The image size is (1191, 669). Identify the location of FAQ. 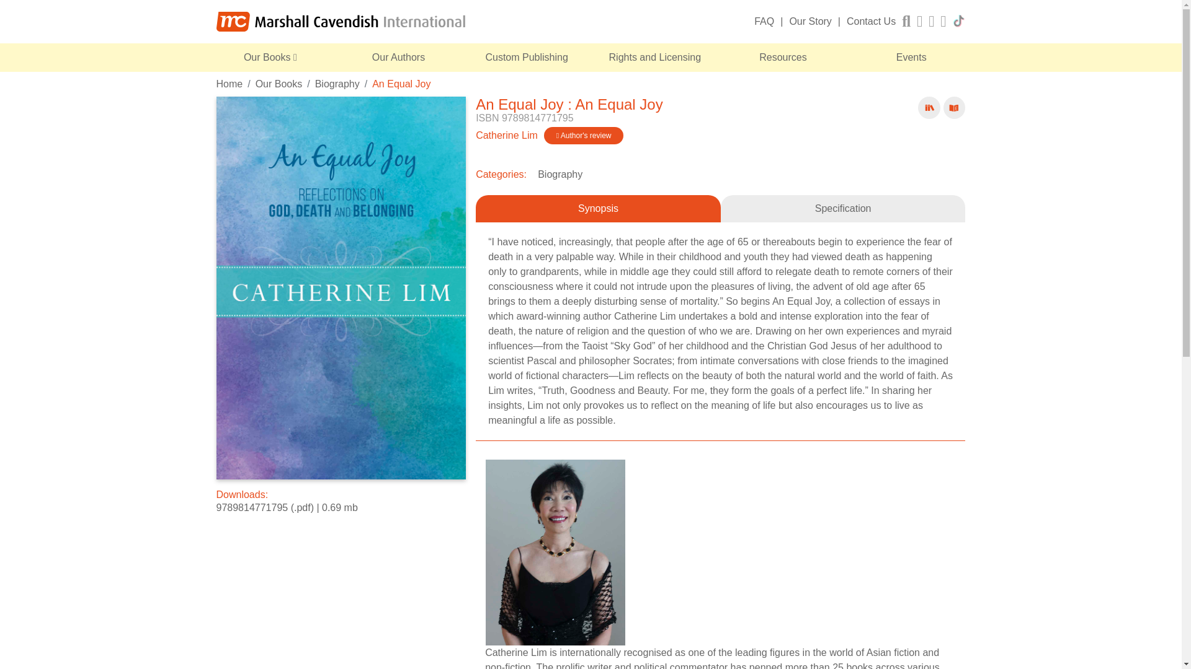
(764, 21).